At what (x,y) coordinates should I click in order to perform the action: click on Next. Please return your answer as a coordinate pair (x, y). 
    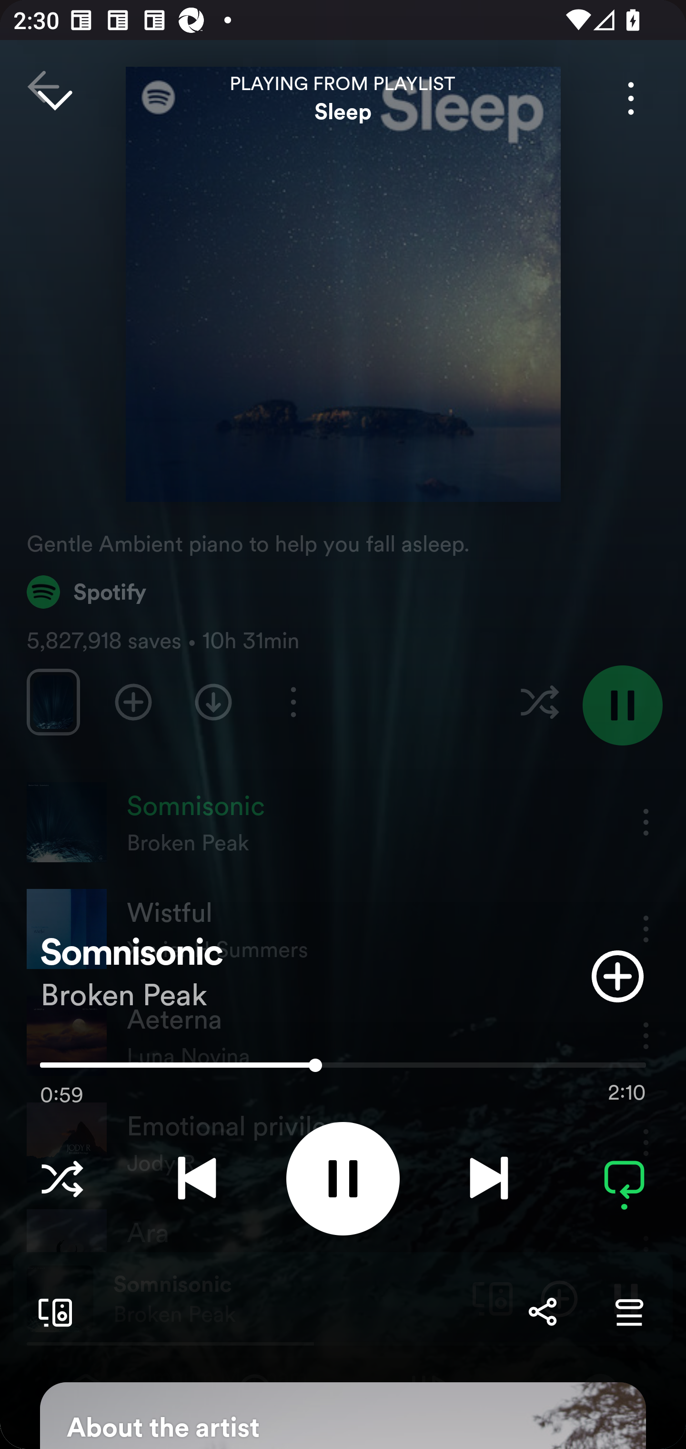
    Looking at the image, I should click on (489, 1178).